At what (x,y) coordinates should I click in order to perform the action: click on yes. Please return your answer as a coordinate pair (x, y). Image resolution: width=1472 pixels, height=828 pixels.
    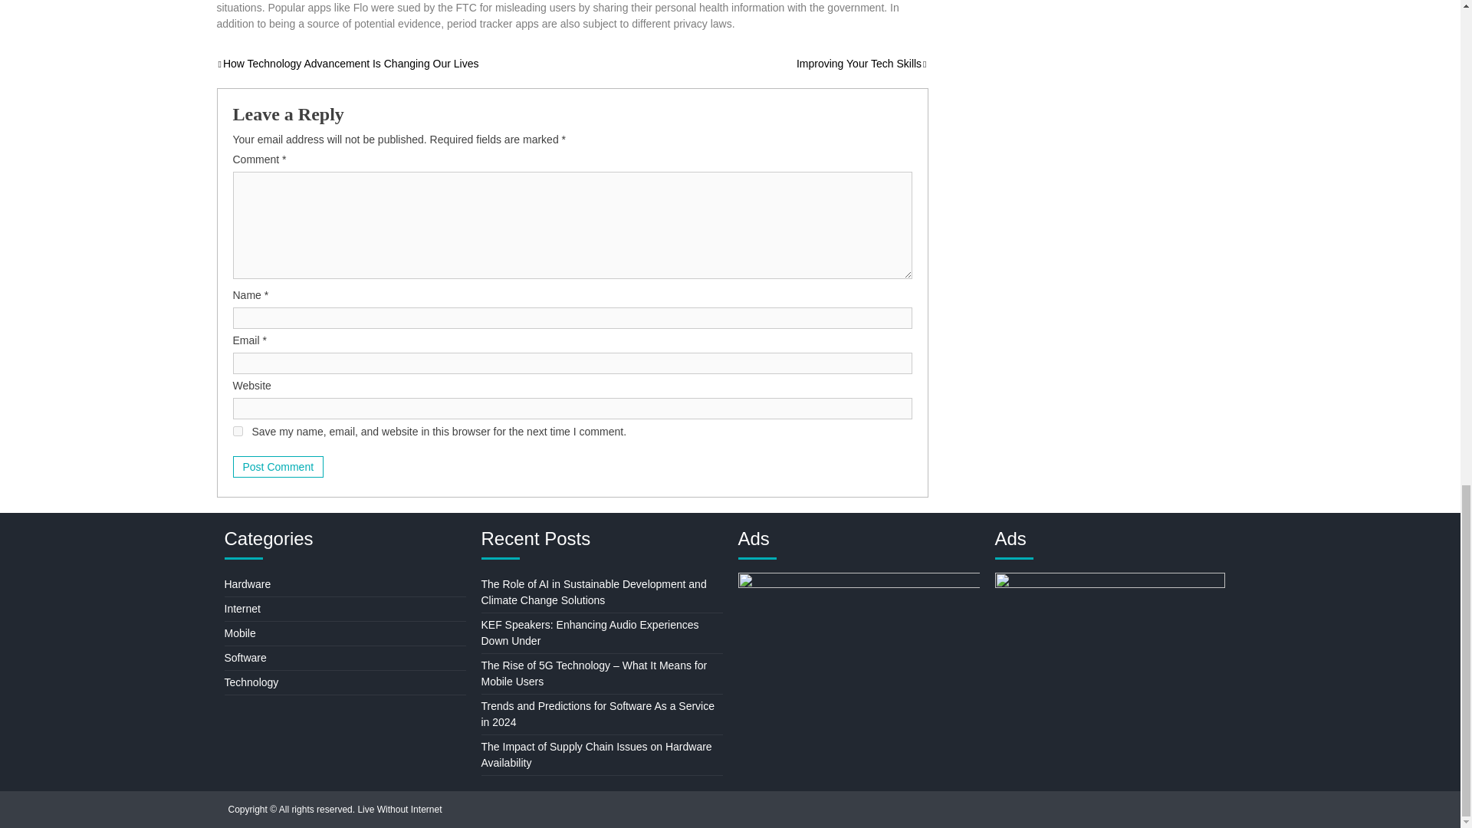
    Looking at the image, I should click on (238, 431).